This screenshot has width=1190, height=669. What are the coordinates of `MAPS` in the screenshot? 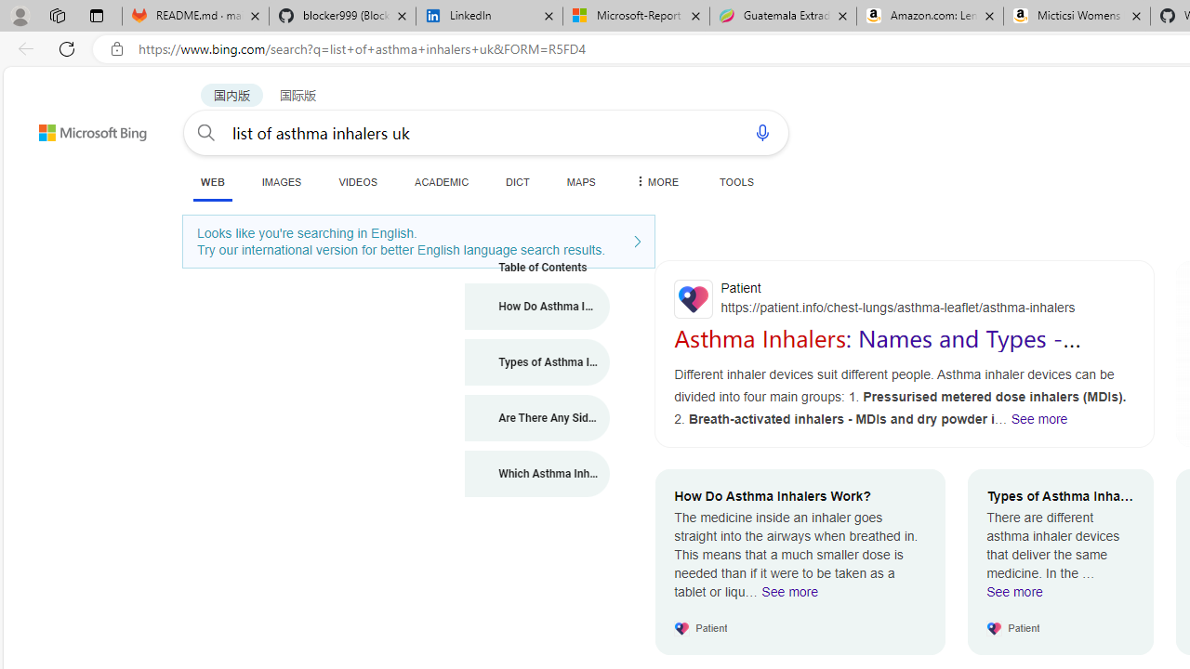 It's located at (580, 181).